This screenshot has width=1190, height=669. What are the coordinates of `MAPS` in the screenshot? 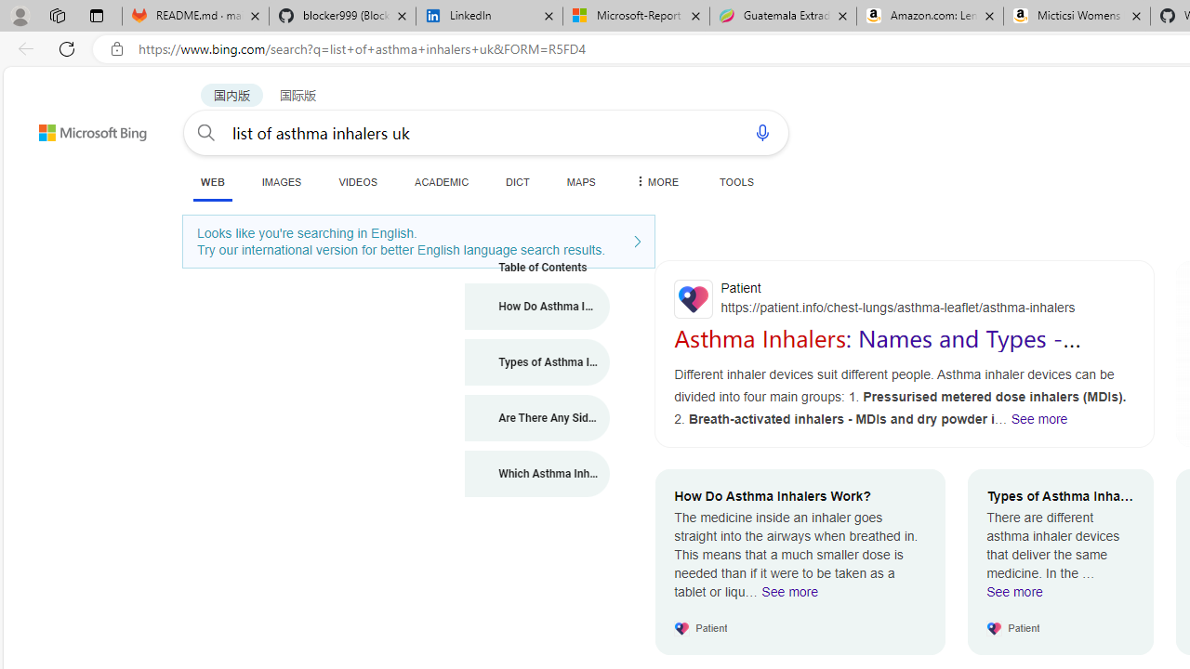 It's located at (580, 181).